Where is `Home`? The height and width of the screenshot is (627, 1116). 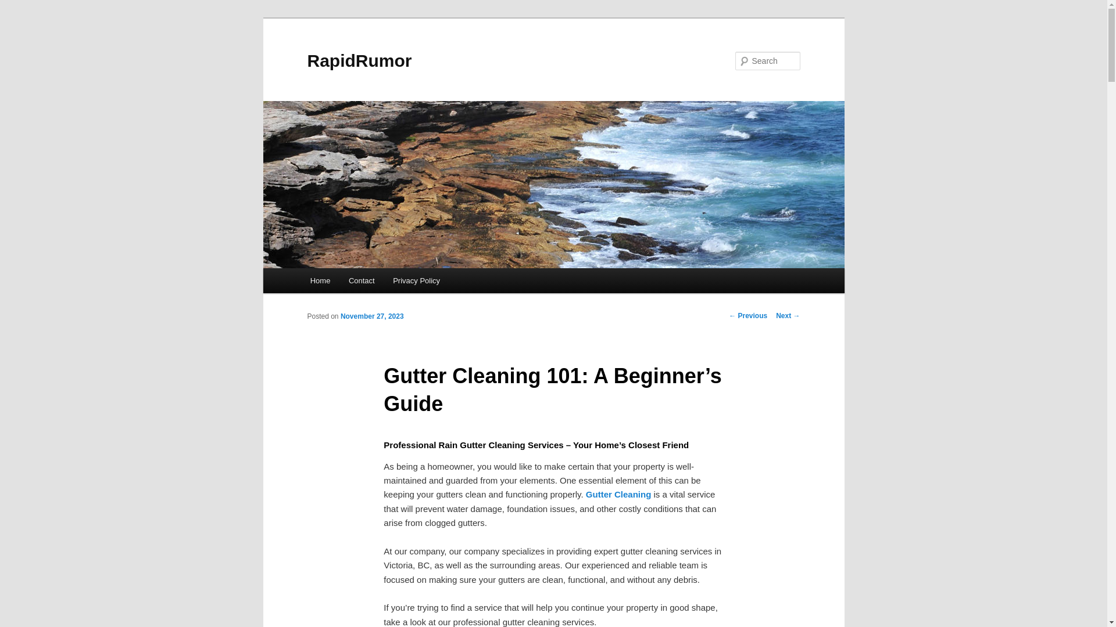
Home is located at coordinates (320, 281).